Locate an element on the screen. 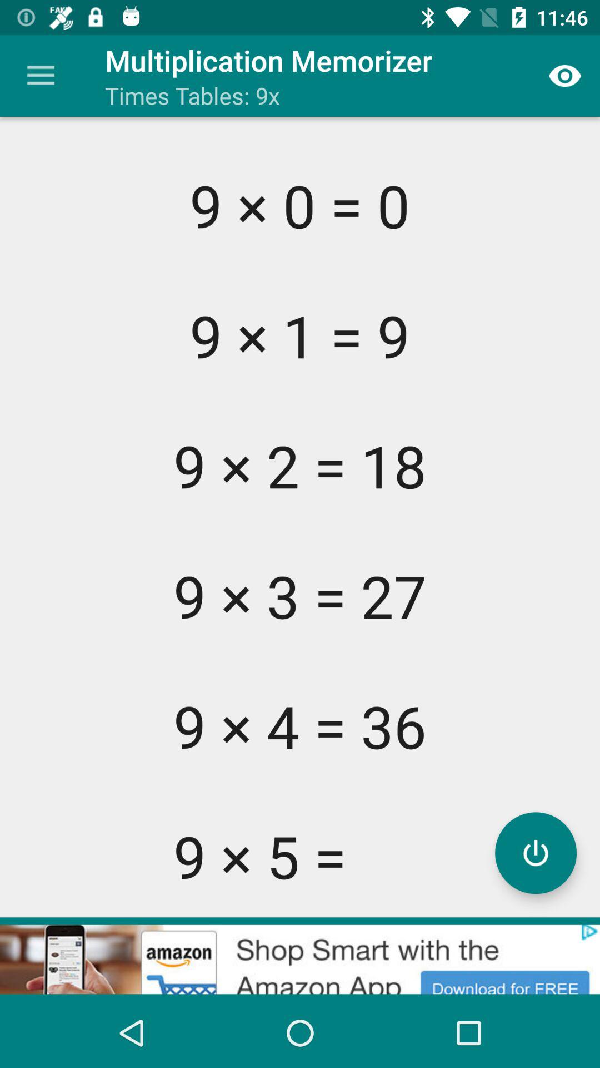 The width and height of the screenshot is (600, 1068). activate calculator is located at coordinates (536, 853).